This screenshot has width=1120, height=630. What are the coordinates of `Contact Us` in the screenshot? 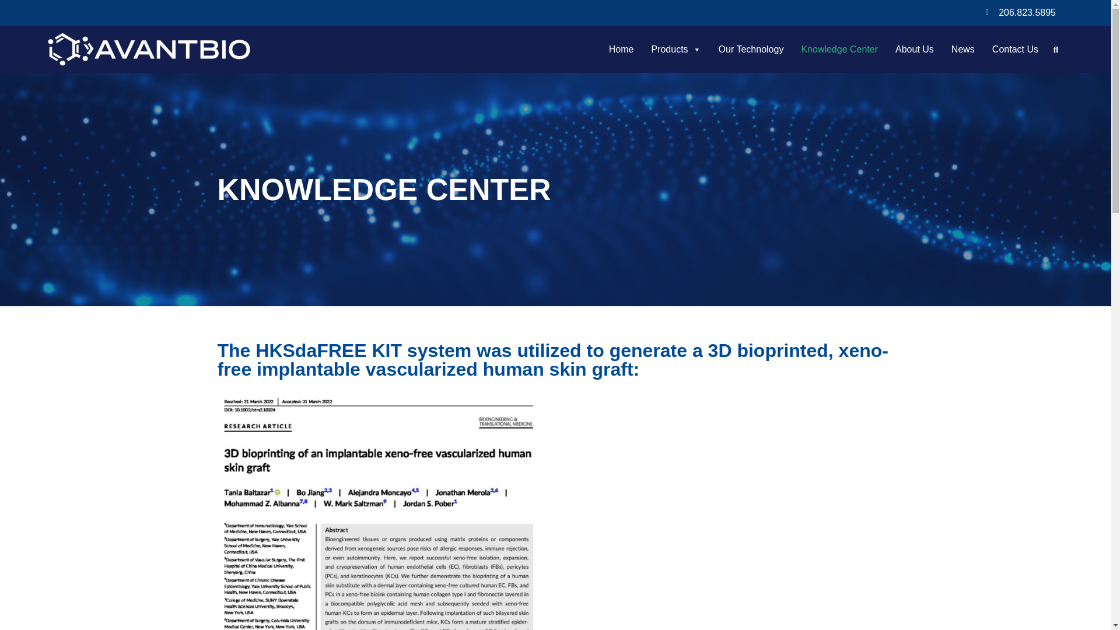 It's located at (1015, 48).